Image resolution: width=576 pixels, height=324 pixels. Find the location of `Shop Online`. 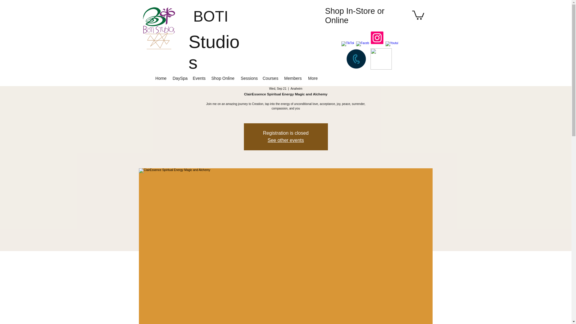

Shop Online is located at coordinates (223, 78).